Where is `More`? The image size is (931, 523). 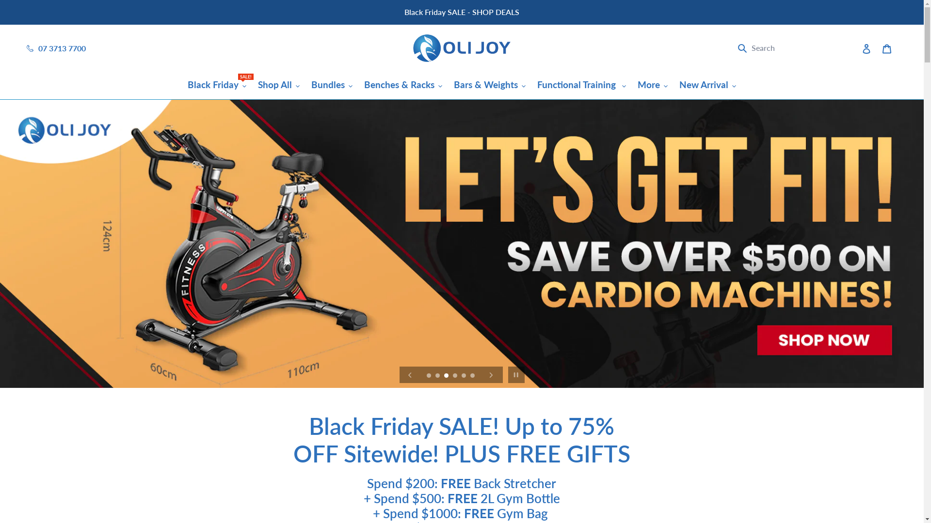 More is located at coordinates (653, 85).